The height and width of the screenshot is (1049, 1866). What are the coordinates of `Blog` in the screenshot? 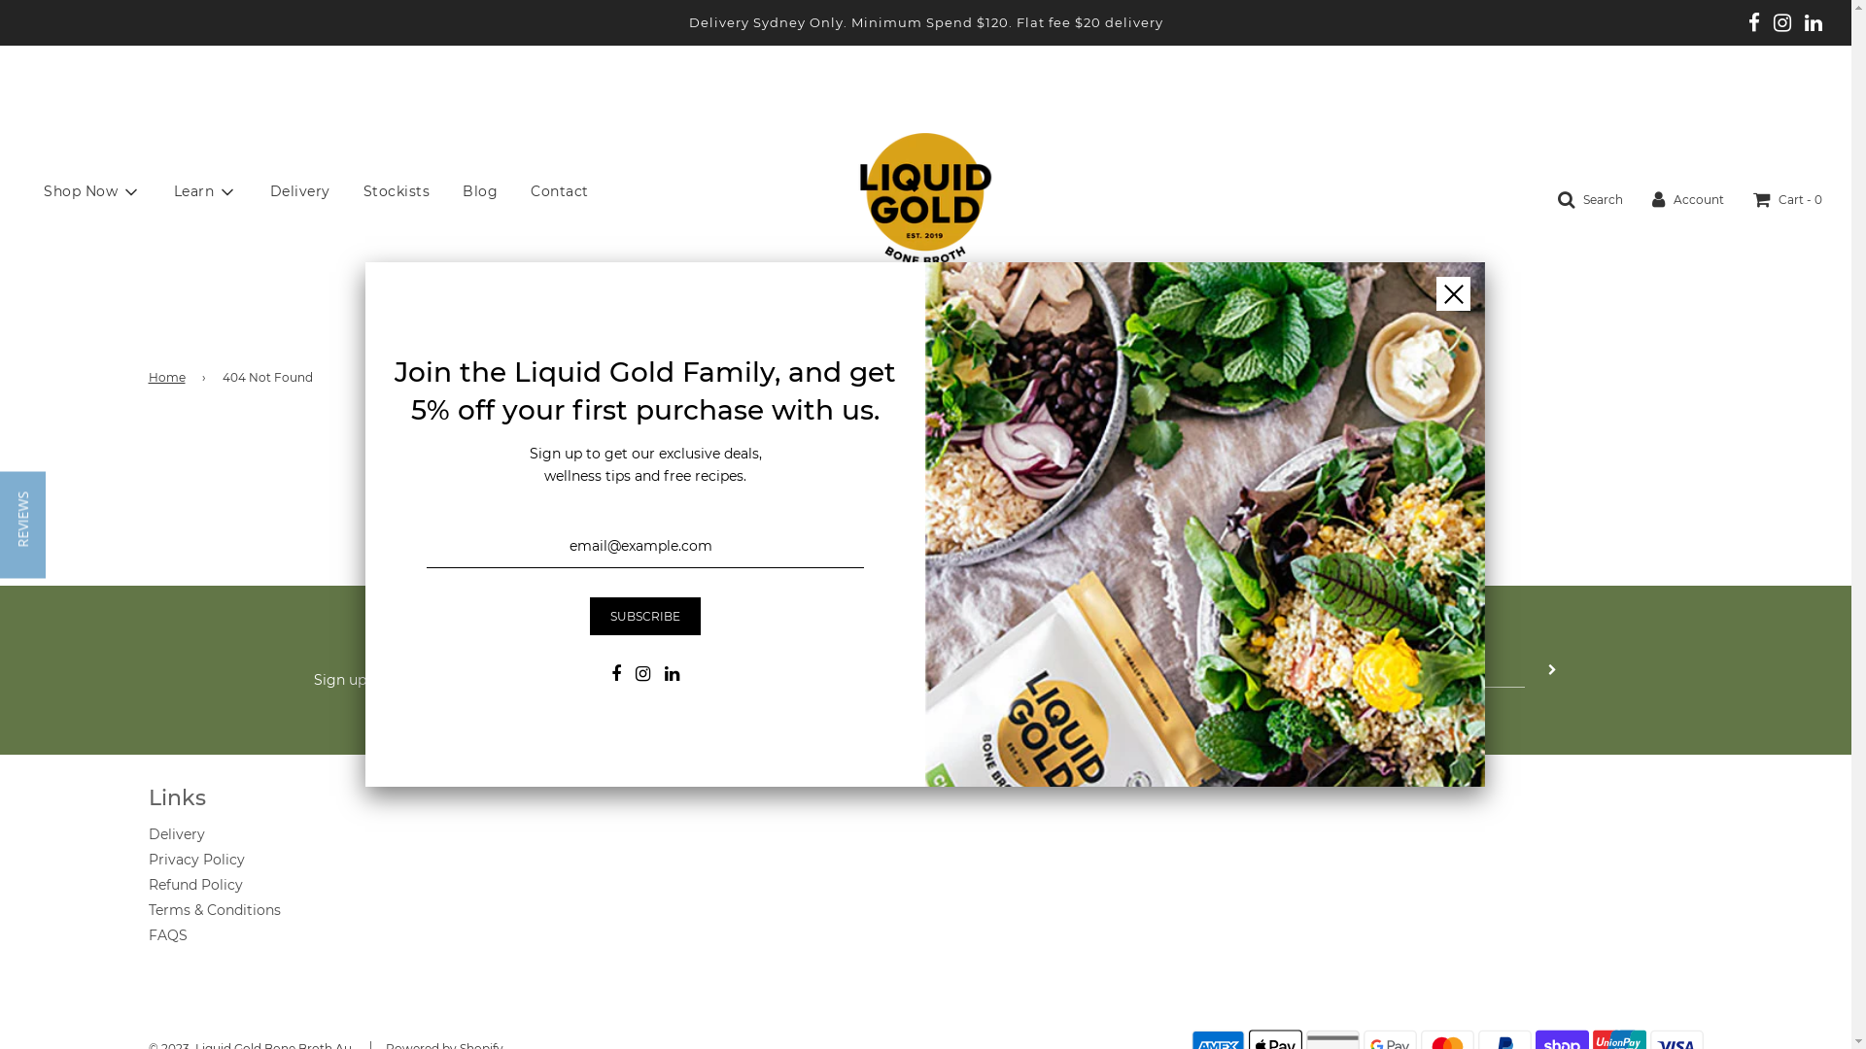 It's located at (480, 191).